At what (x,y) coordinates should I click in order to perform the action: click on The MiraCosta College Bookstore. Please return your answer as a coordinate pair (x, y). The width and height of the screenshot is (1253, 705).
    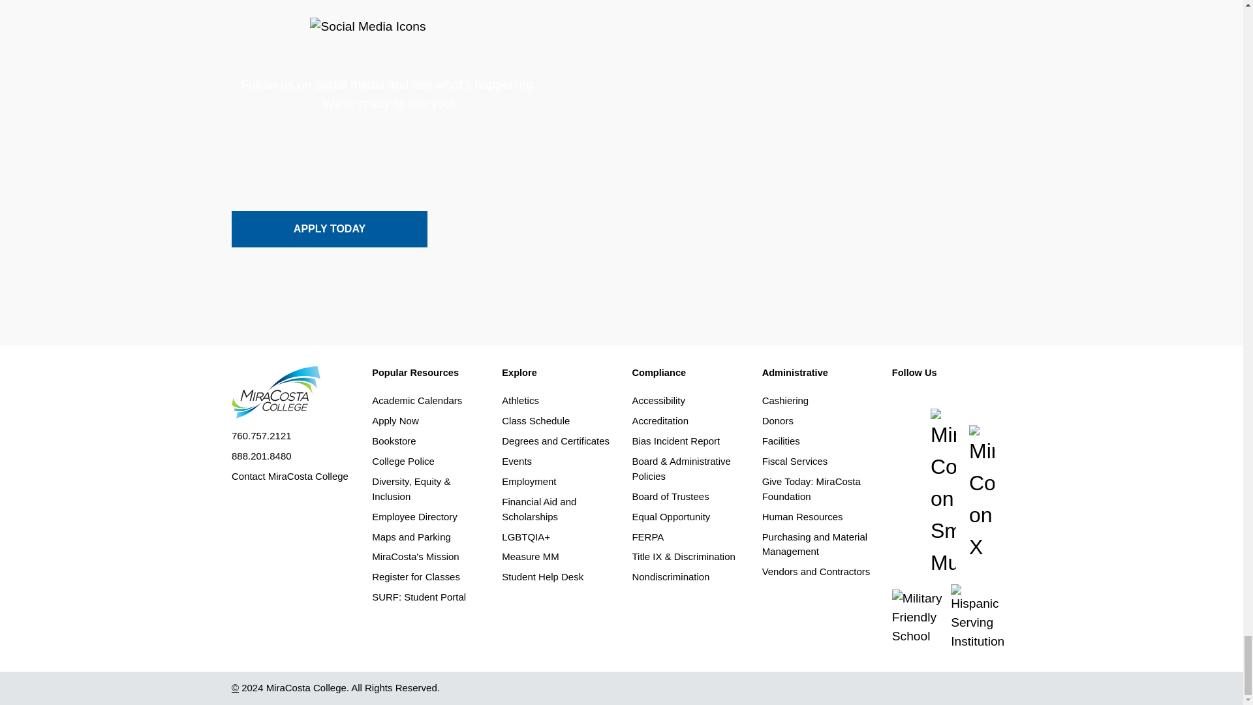
    Looking at the image, I should click on (394, 441).